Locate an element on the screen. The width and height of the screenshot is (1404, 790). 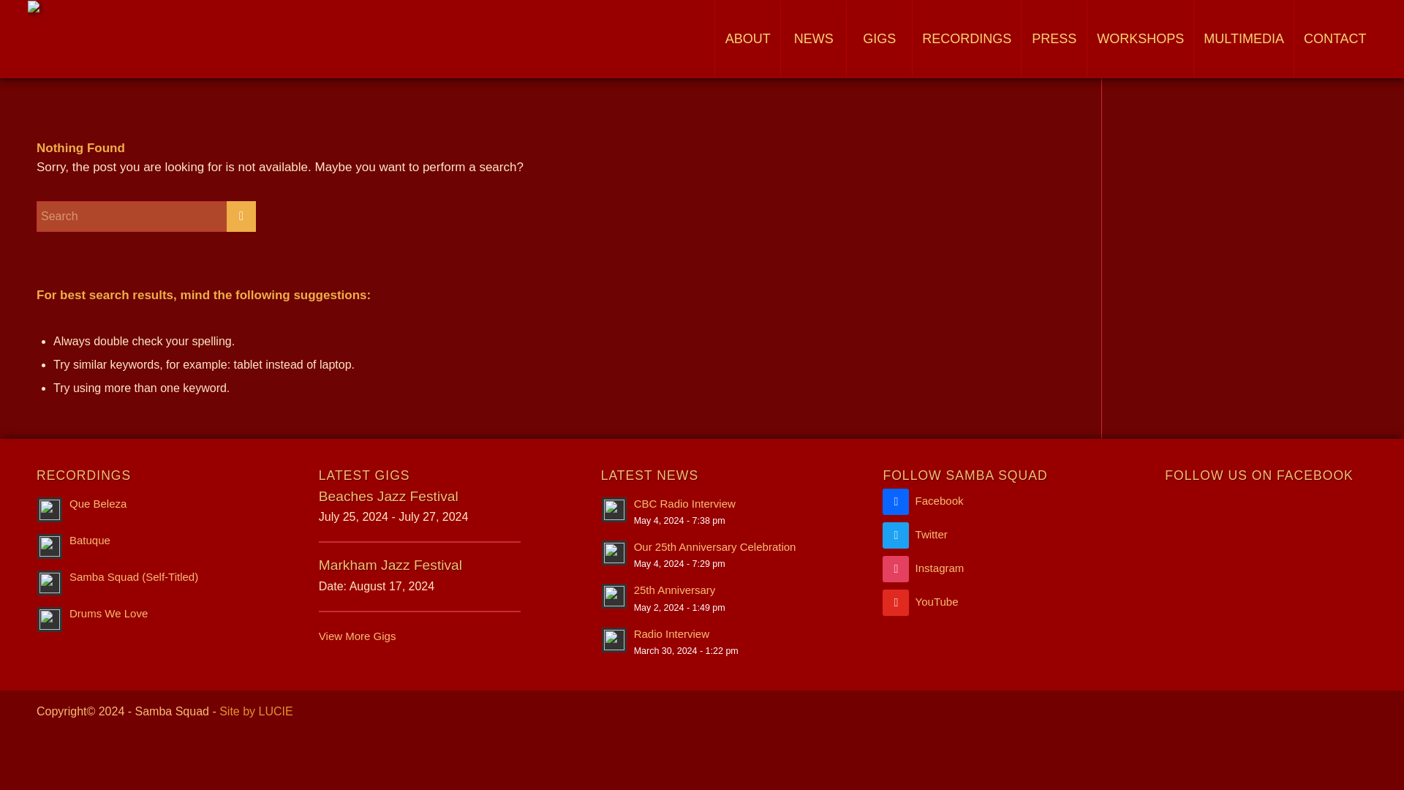
Our 25th Anniversary Celebration is located at coordinates (715, 546).